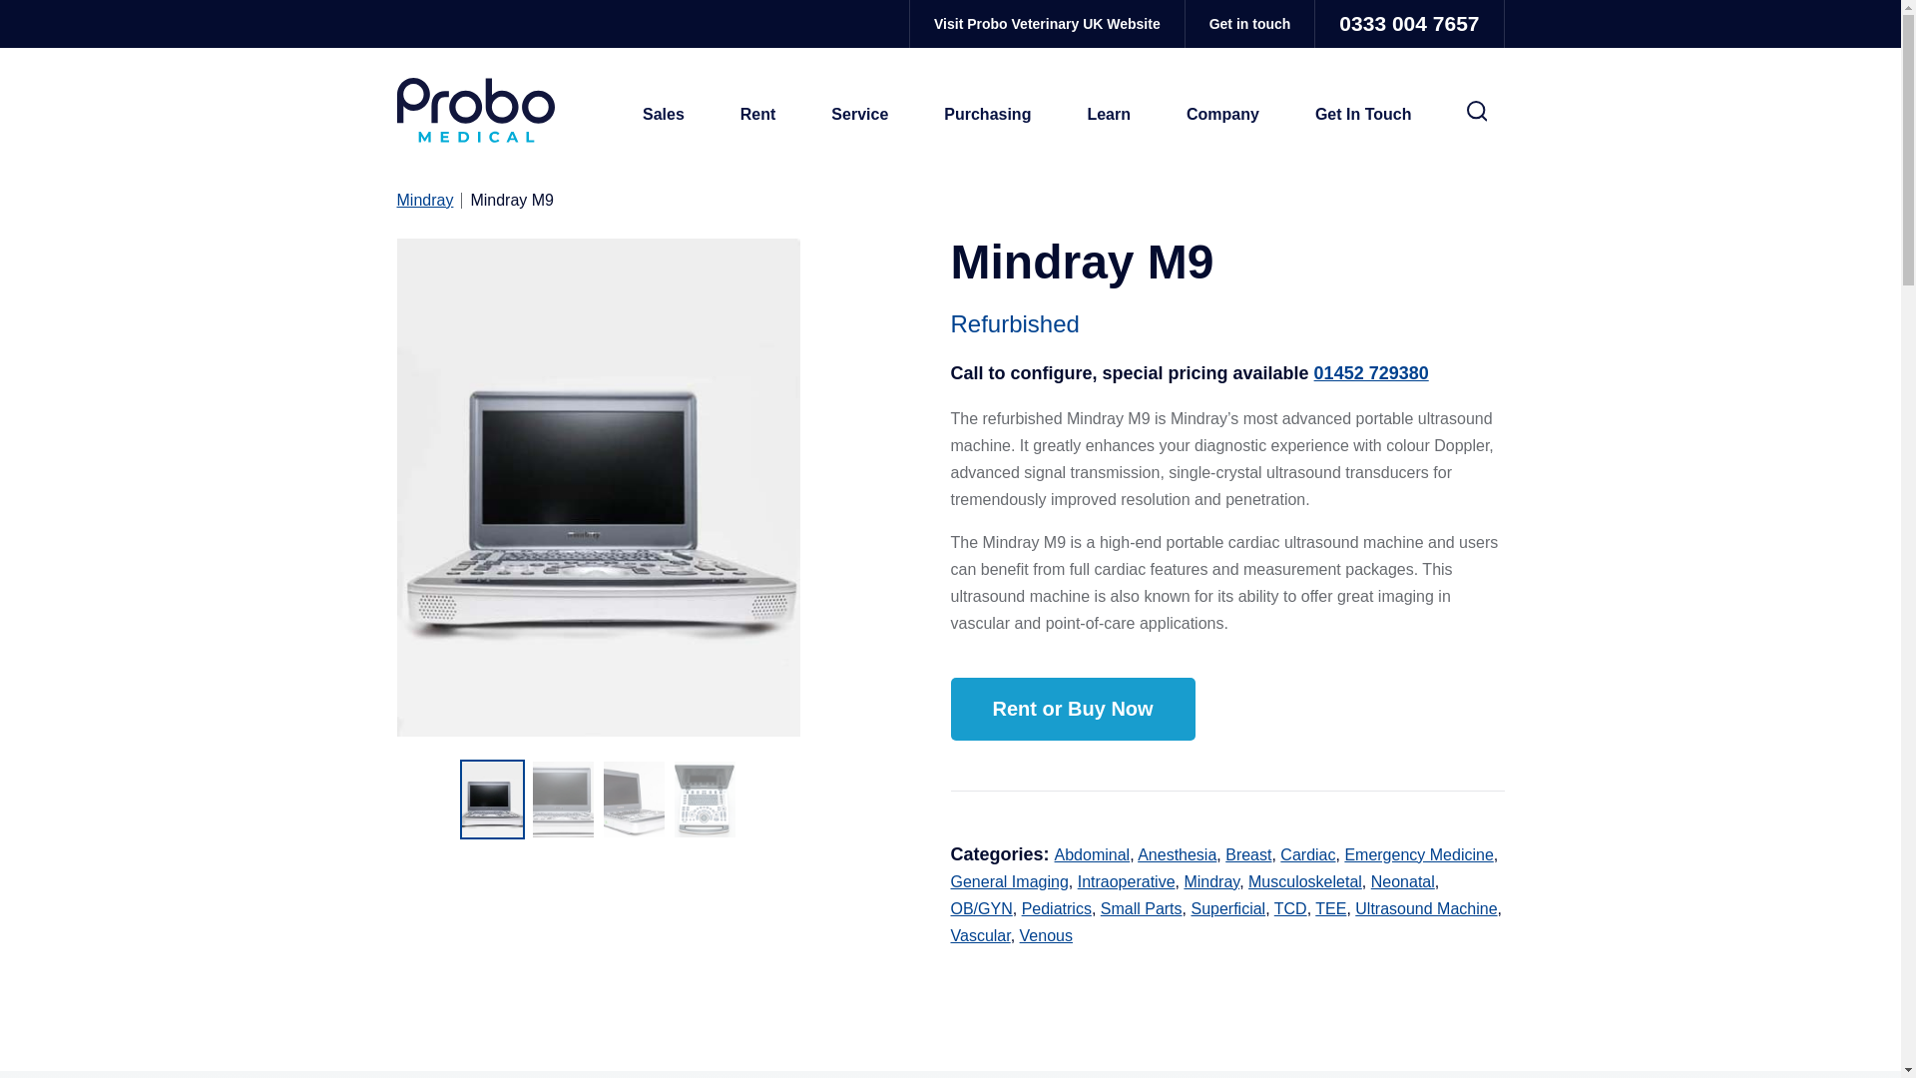 The height and width of the screenshot is (1078, 1916). I want to click on 01452 729380, so click(1371, 373).